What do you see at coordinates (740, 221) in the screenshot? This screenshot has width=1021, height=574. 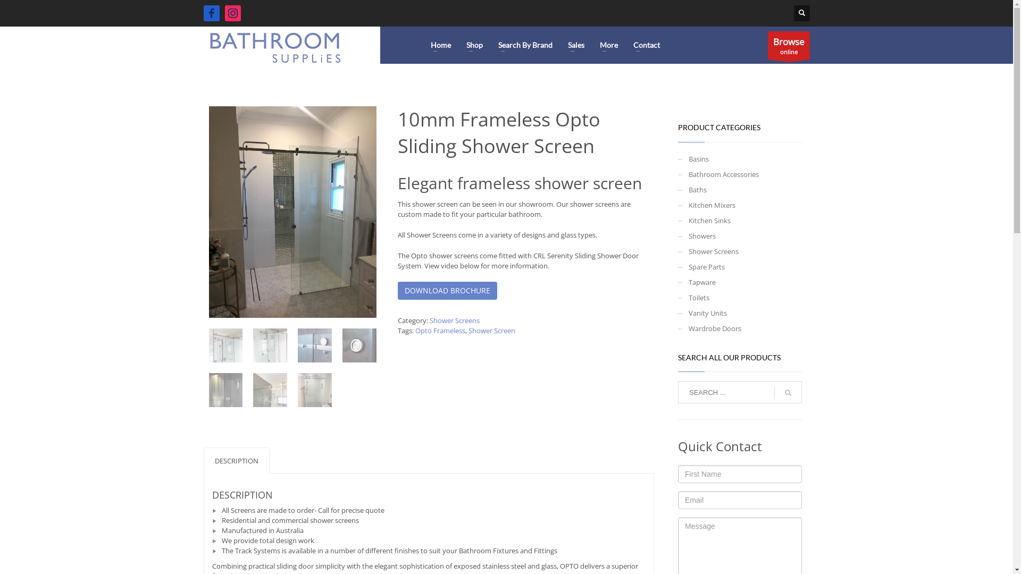 I see `Kitchen Sinks` at bounding box center [740, 221].